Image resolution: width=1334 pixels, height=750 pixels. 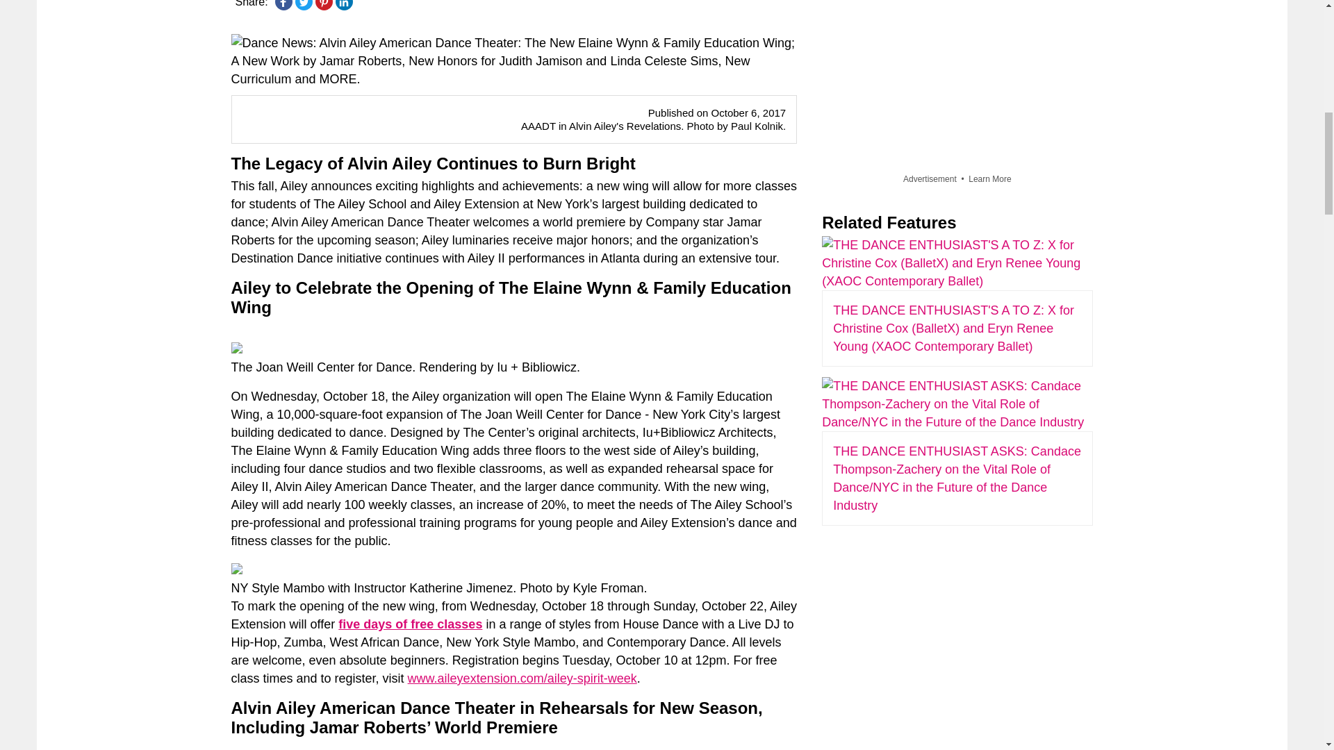 I want to click on Pinterest, so click(x=324, y=4).